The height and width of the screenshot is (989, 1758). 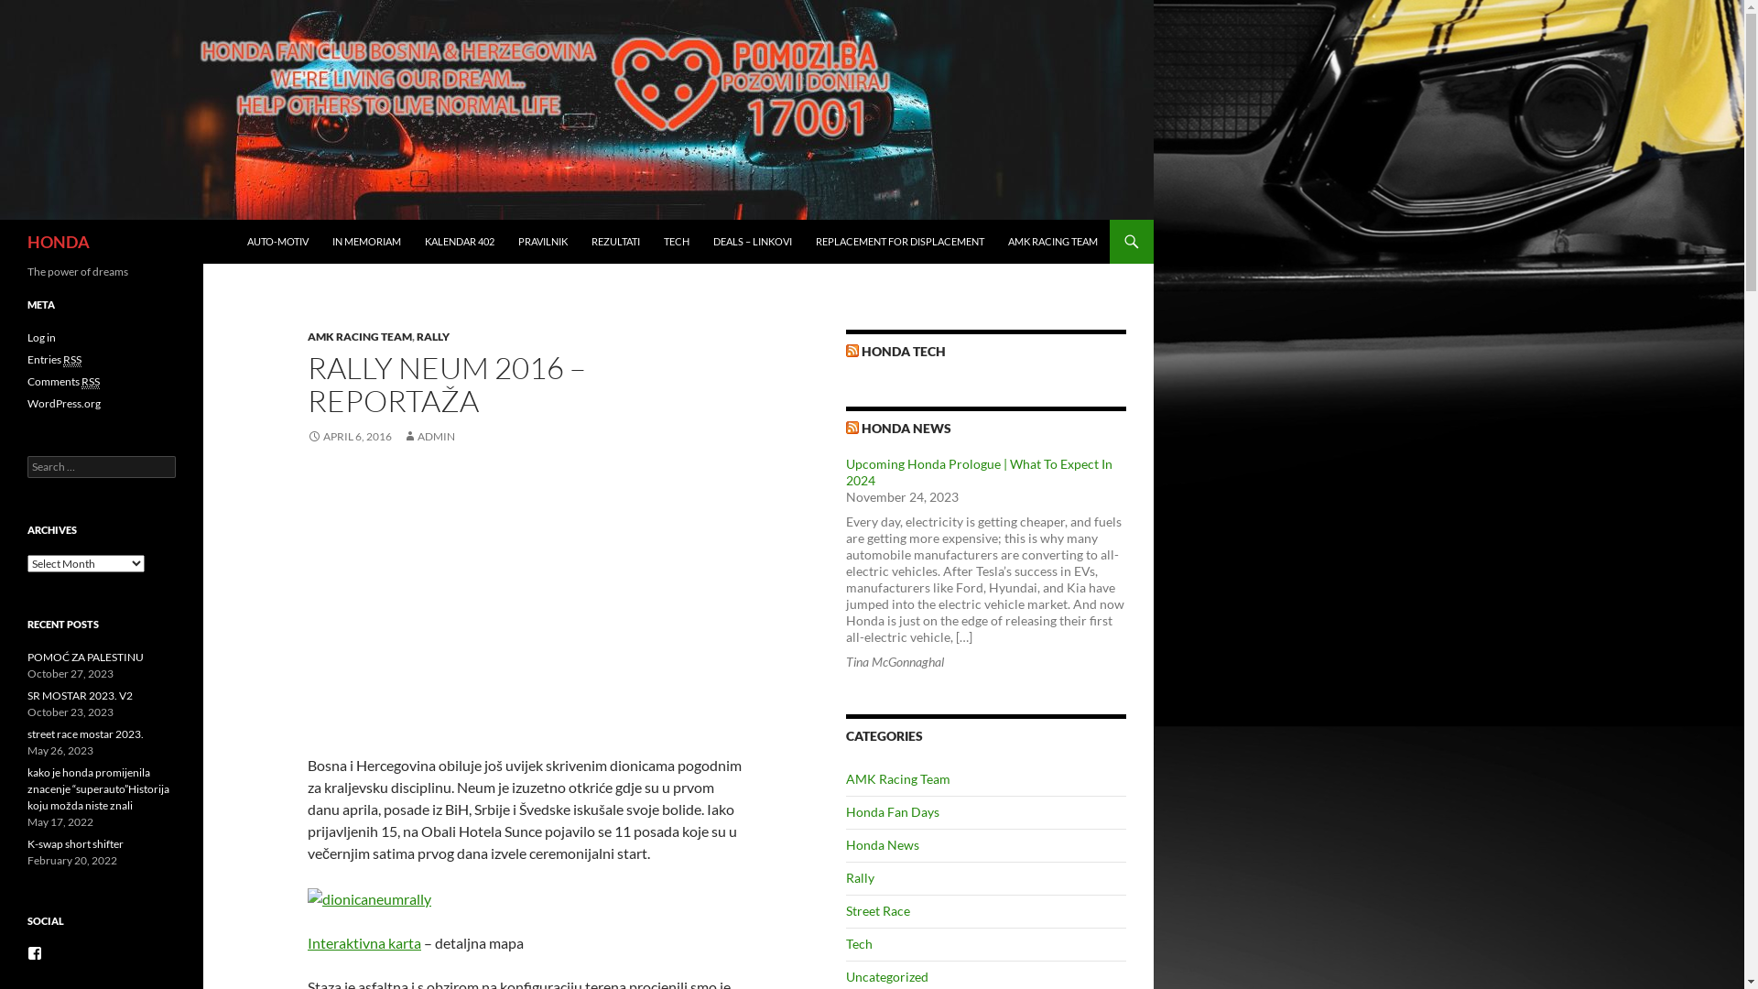 What do you see at coordinates (433, 337) in the screenshot?
I see `RALLY` at bounding box center [433, 337].